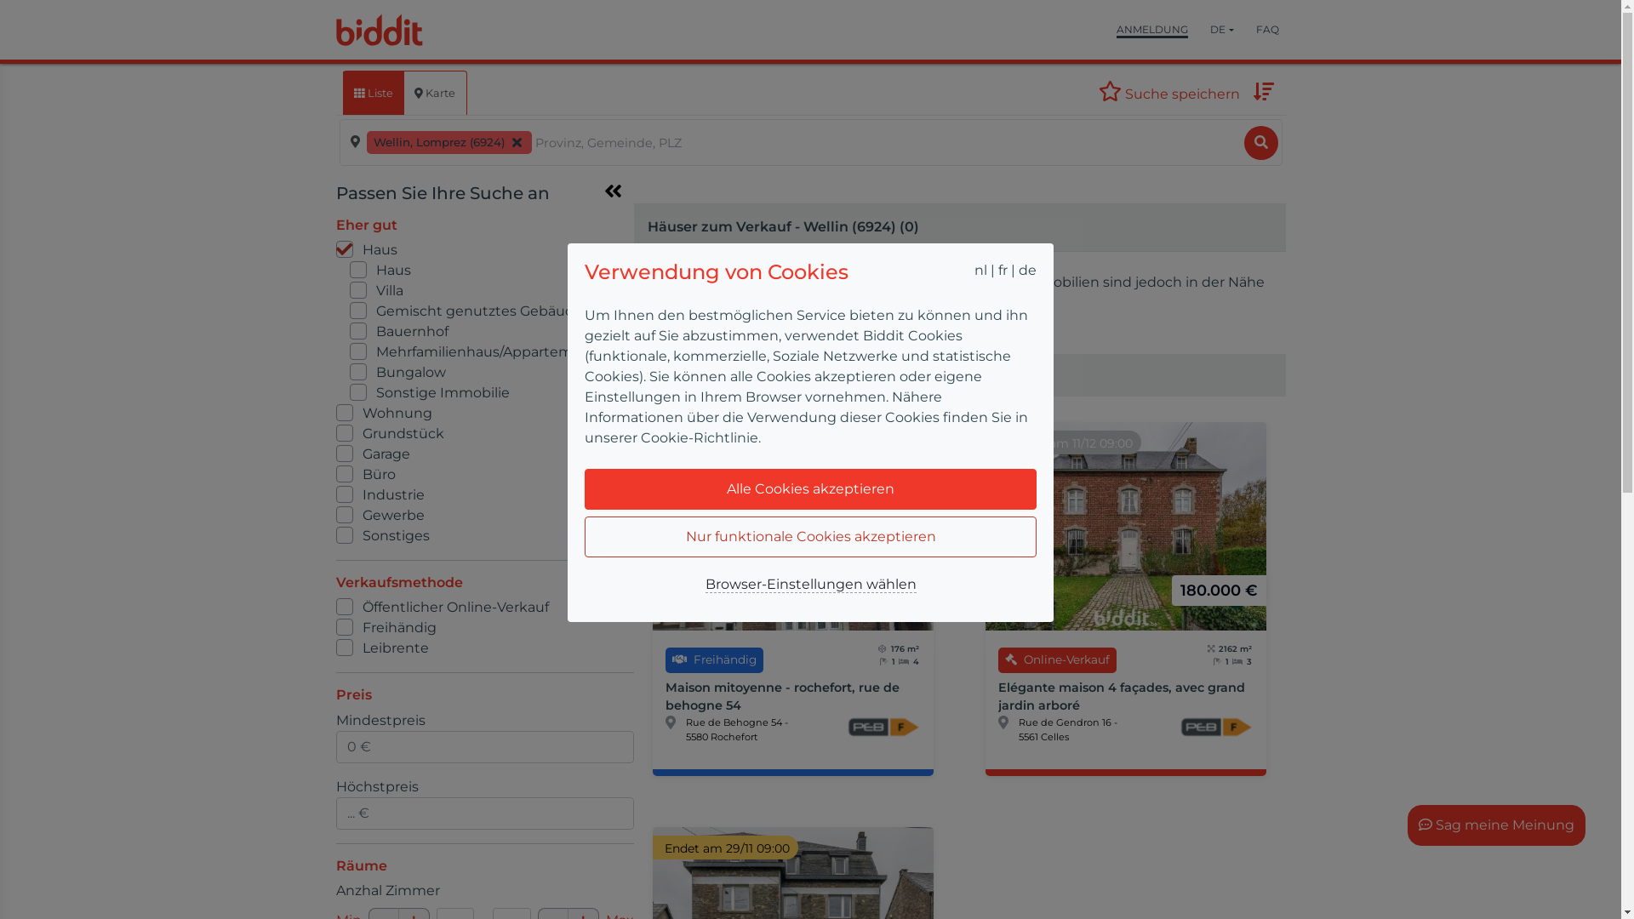  What do you see at coordinates (811, 489) in the screenshot?
I see `Alle Cookies akzeptieren` at bounding box center [811, 489].